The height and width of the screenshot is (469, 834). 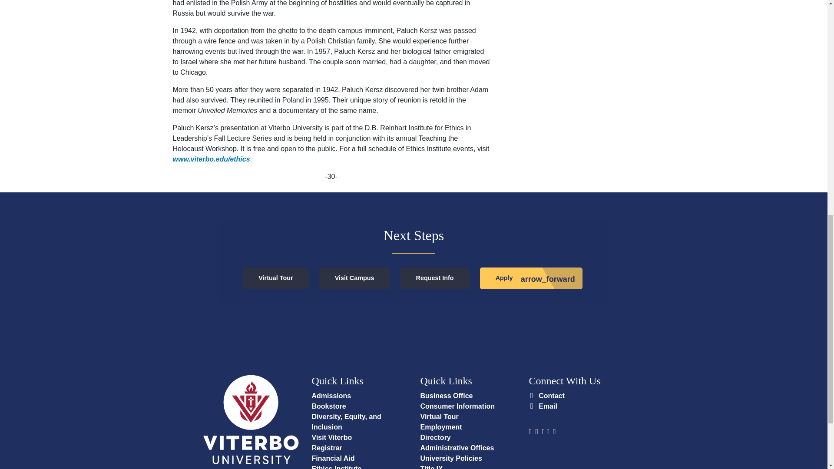 What do you see at coordinates (458, 406) in the screenshot?
I see `Consumer Information` at bounding box center [458, 406].